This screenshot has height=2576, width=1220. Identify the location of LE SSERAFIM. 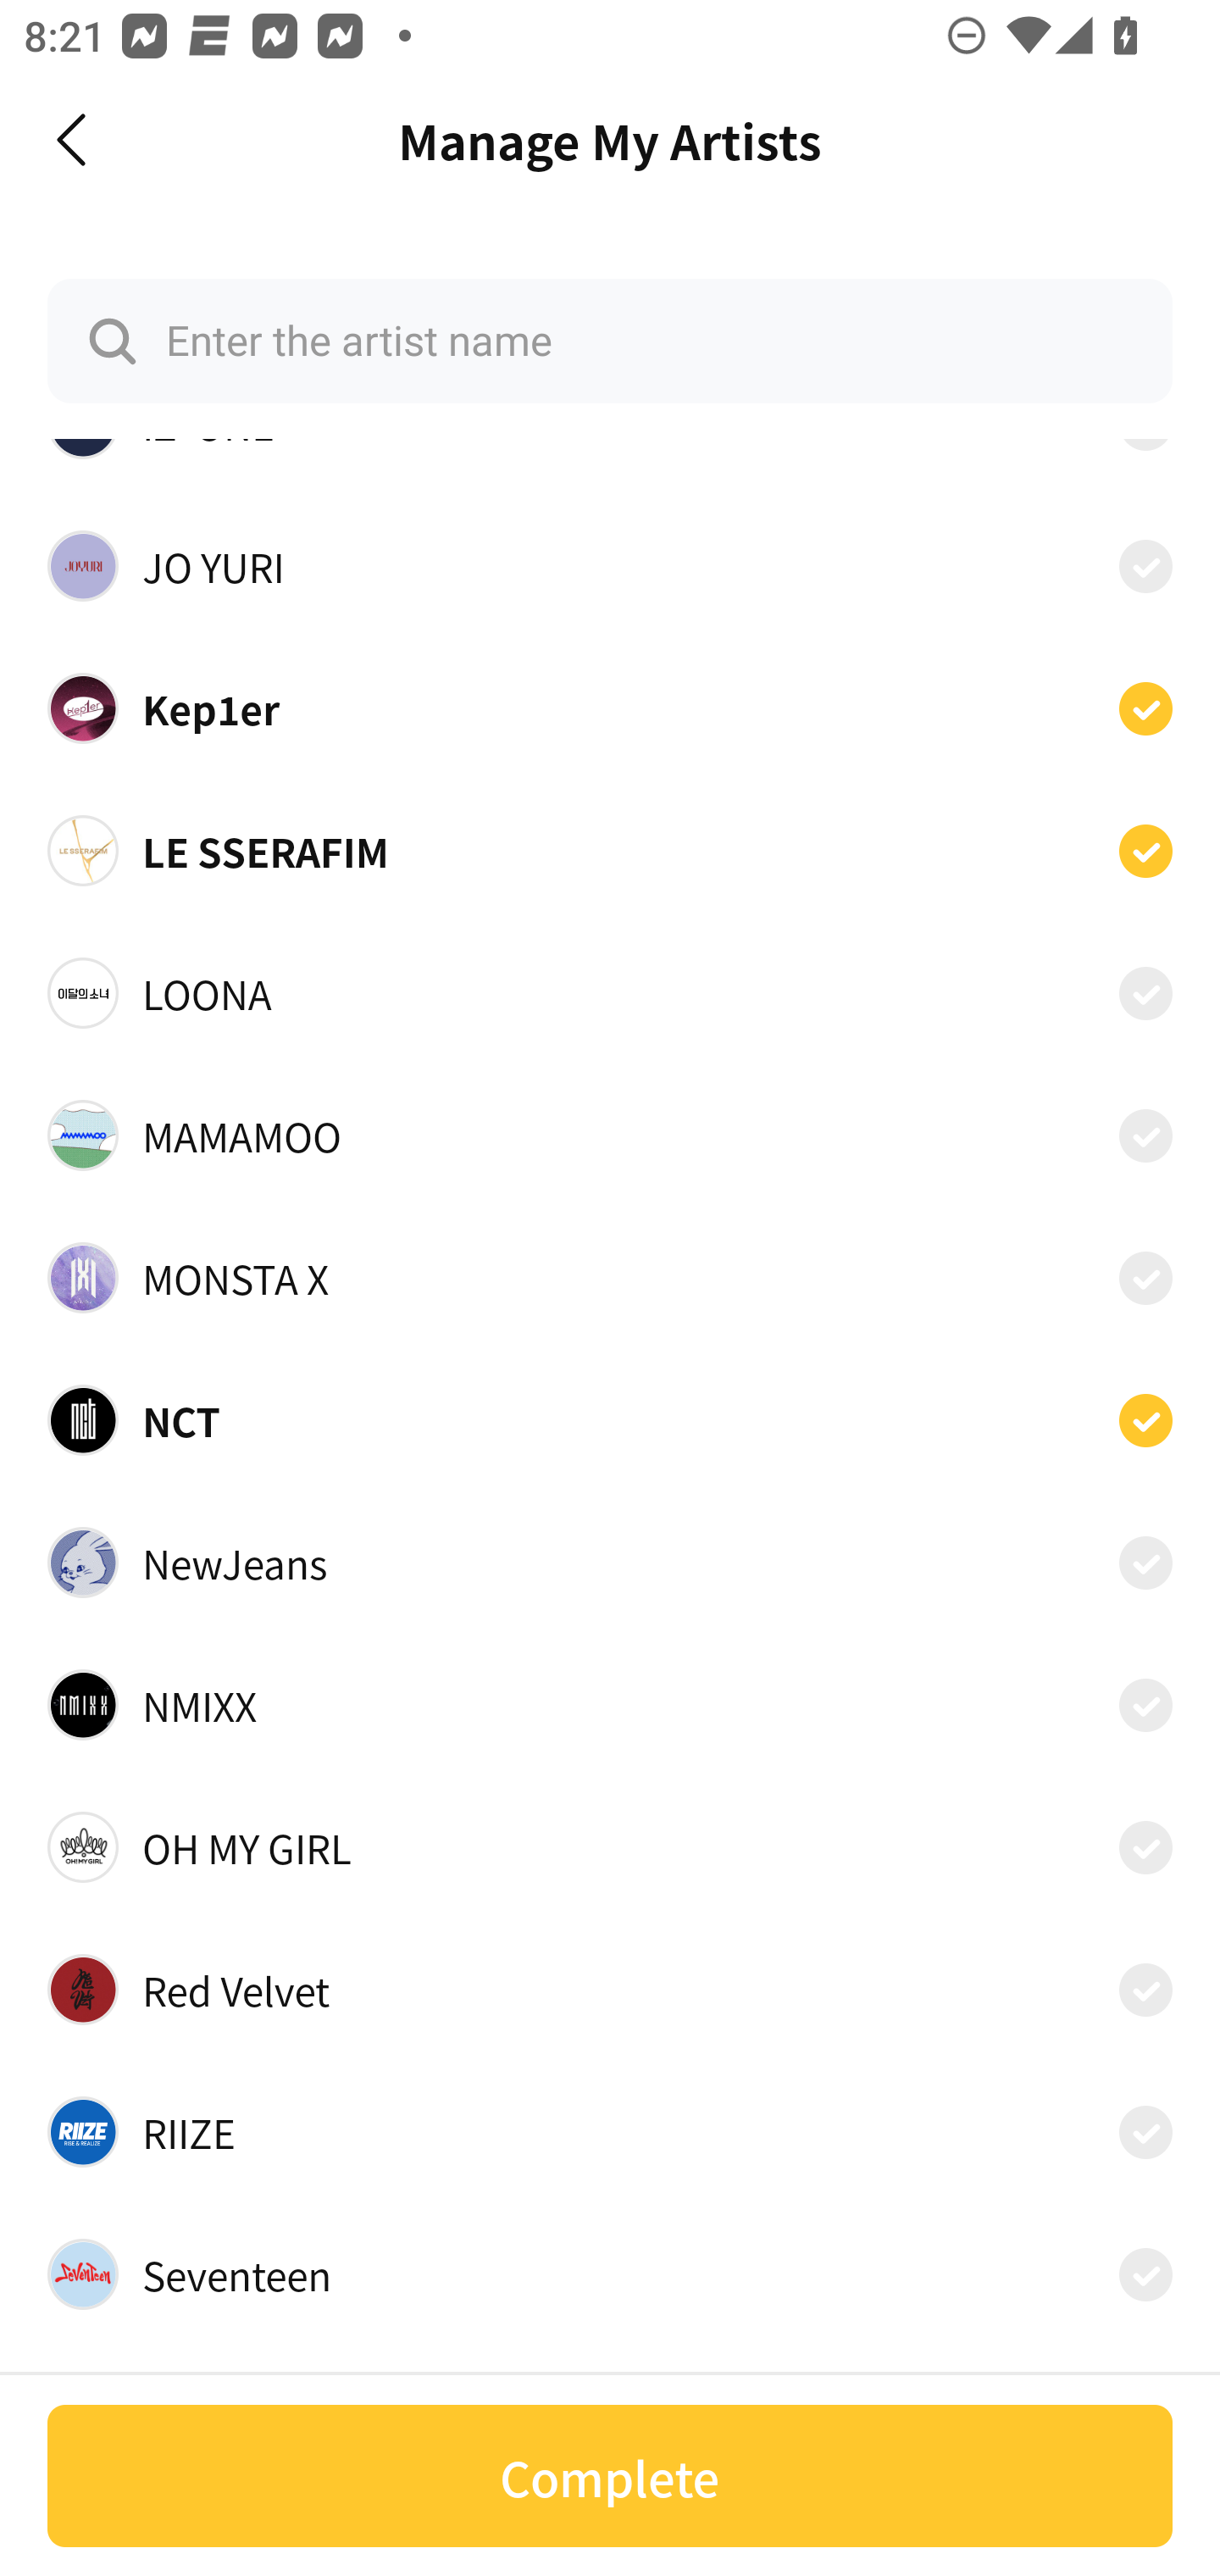
(610, 849).